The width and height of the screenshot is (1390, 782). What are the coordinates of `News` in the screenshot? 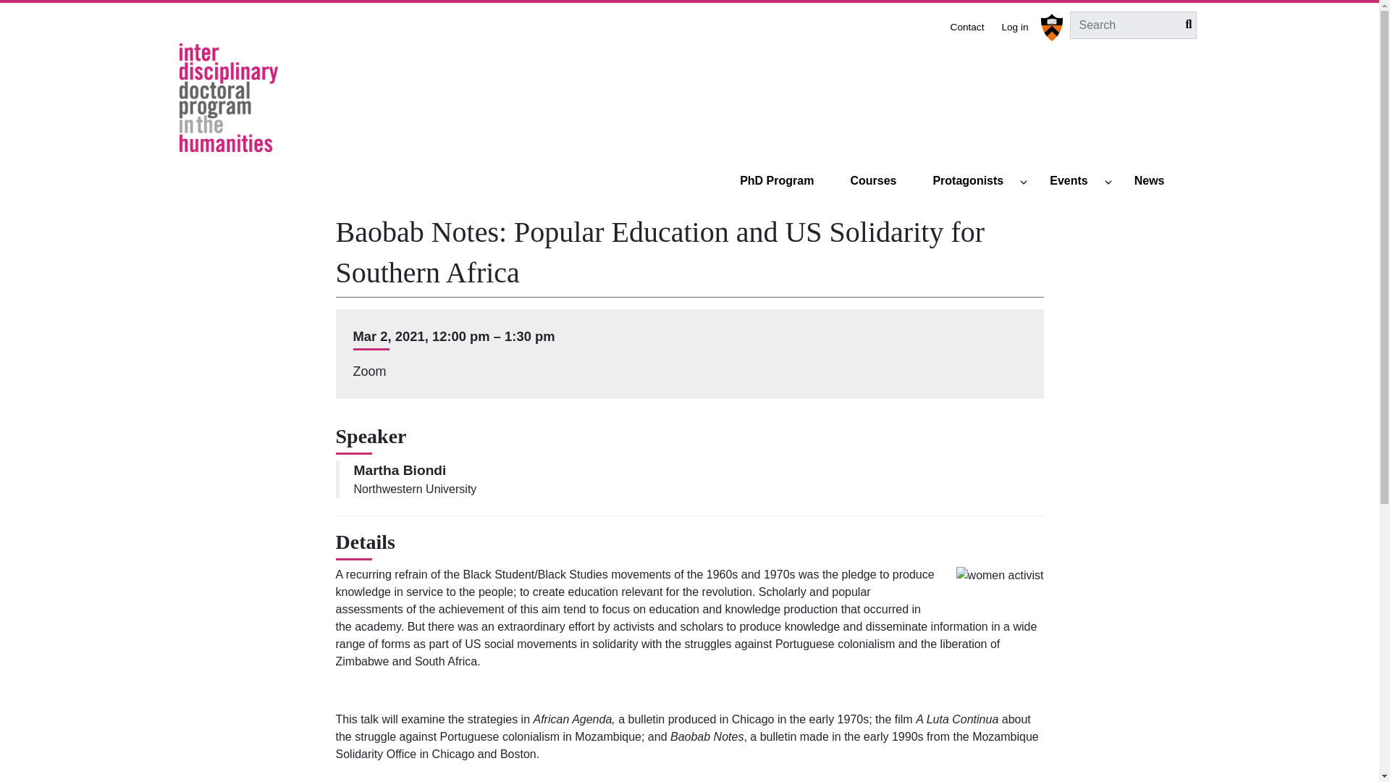 It's located at (1155, 181).